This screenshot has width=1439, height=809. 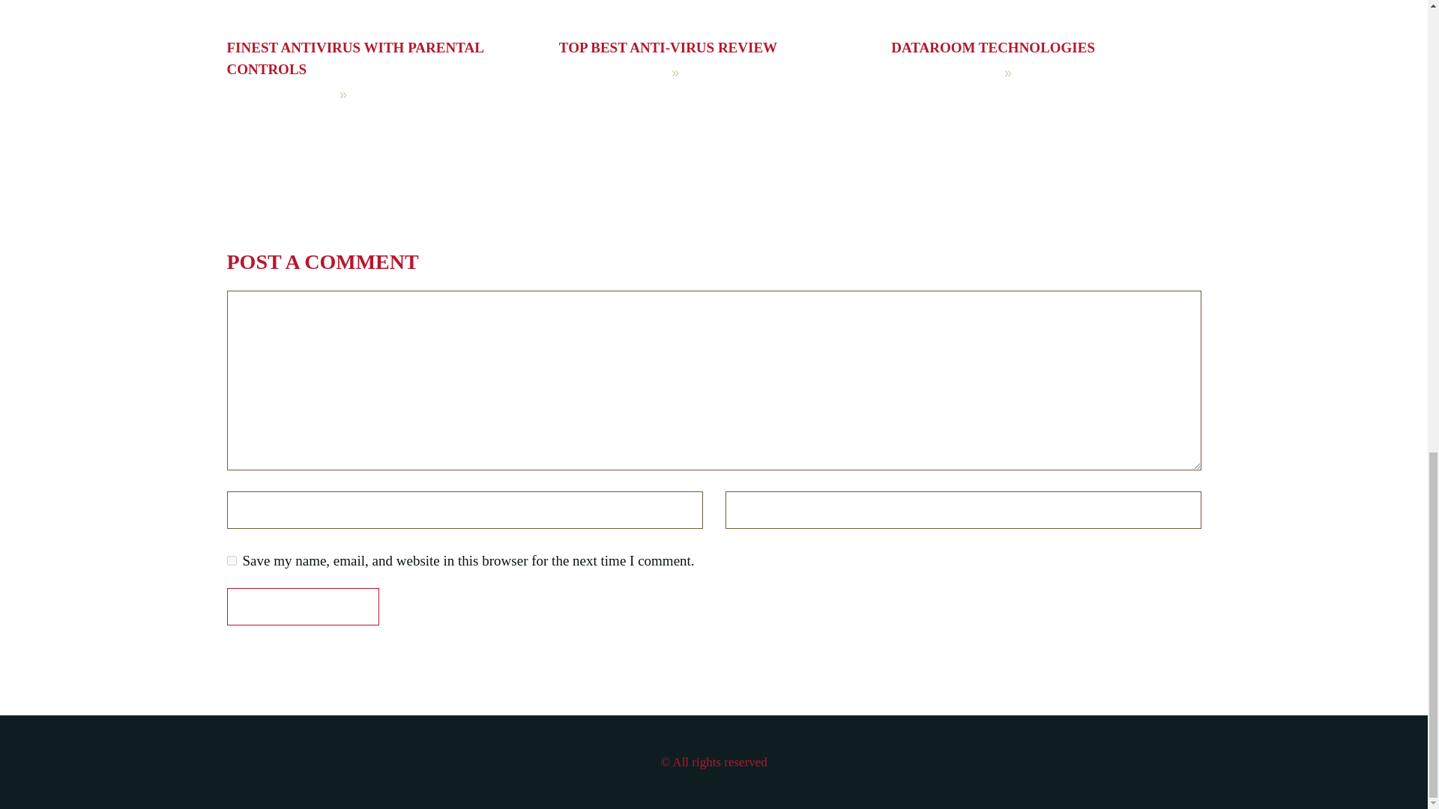 What do you see at coordinates (751, 73) in the screenshot?
I see `Heaven Restaurant` at bounding box center [751, 73].